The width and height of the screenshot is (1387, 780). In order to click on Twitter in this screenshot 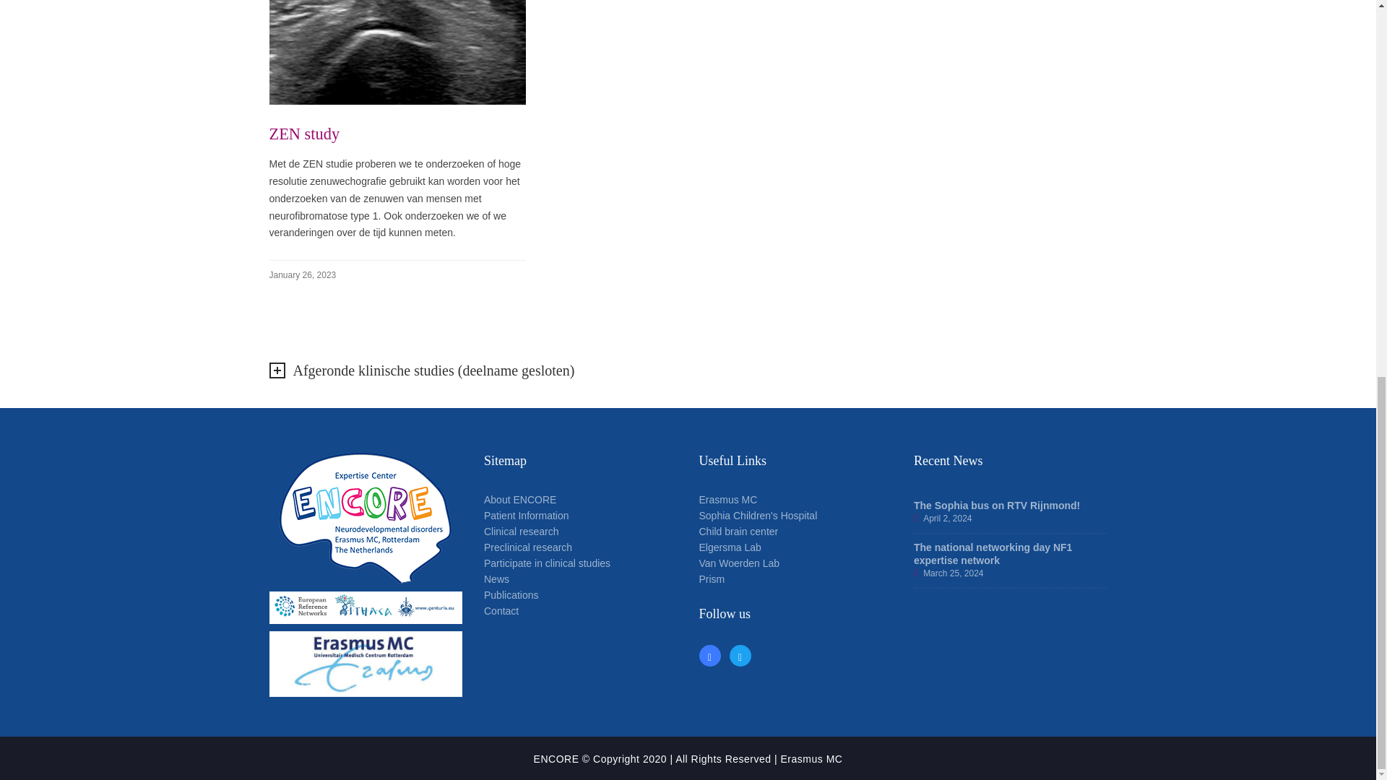, I will do `click(740, 657)`.